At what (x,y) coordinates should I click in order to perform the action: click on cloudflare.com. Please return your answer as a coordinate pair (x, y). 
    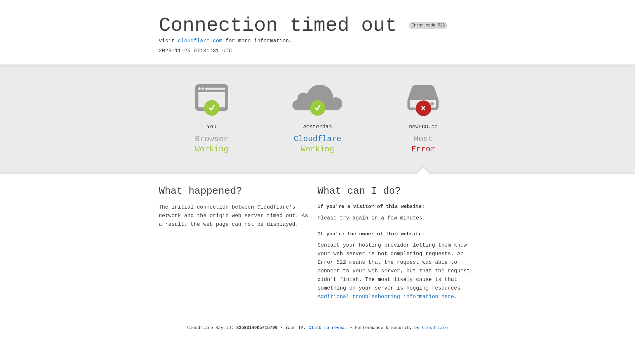
    Looking at the image, I should click on (200, 41).